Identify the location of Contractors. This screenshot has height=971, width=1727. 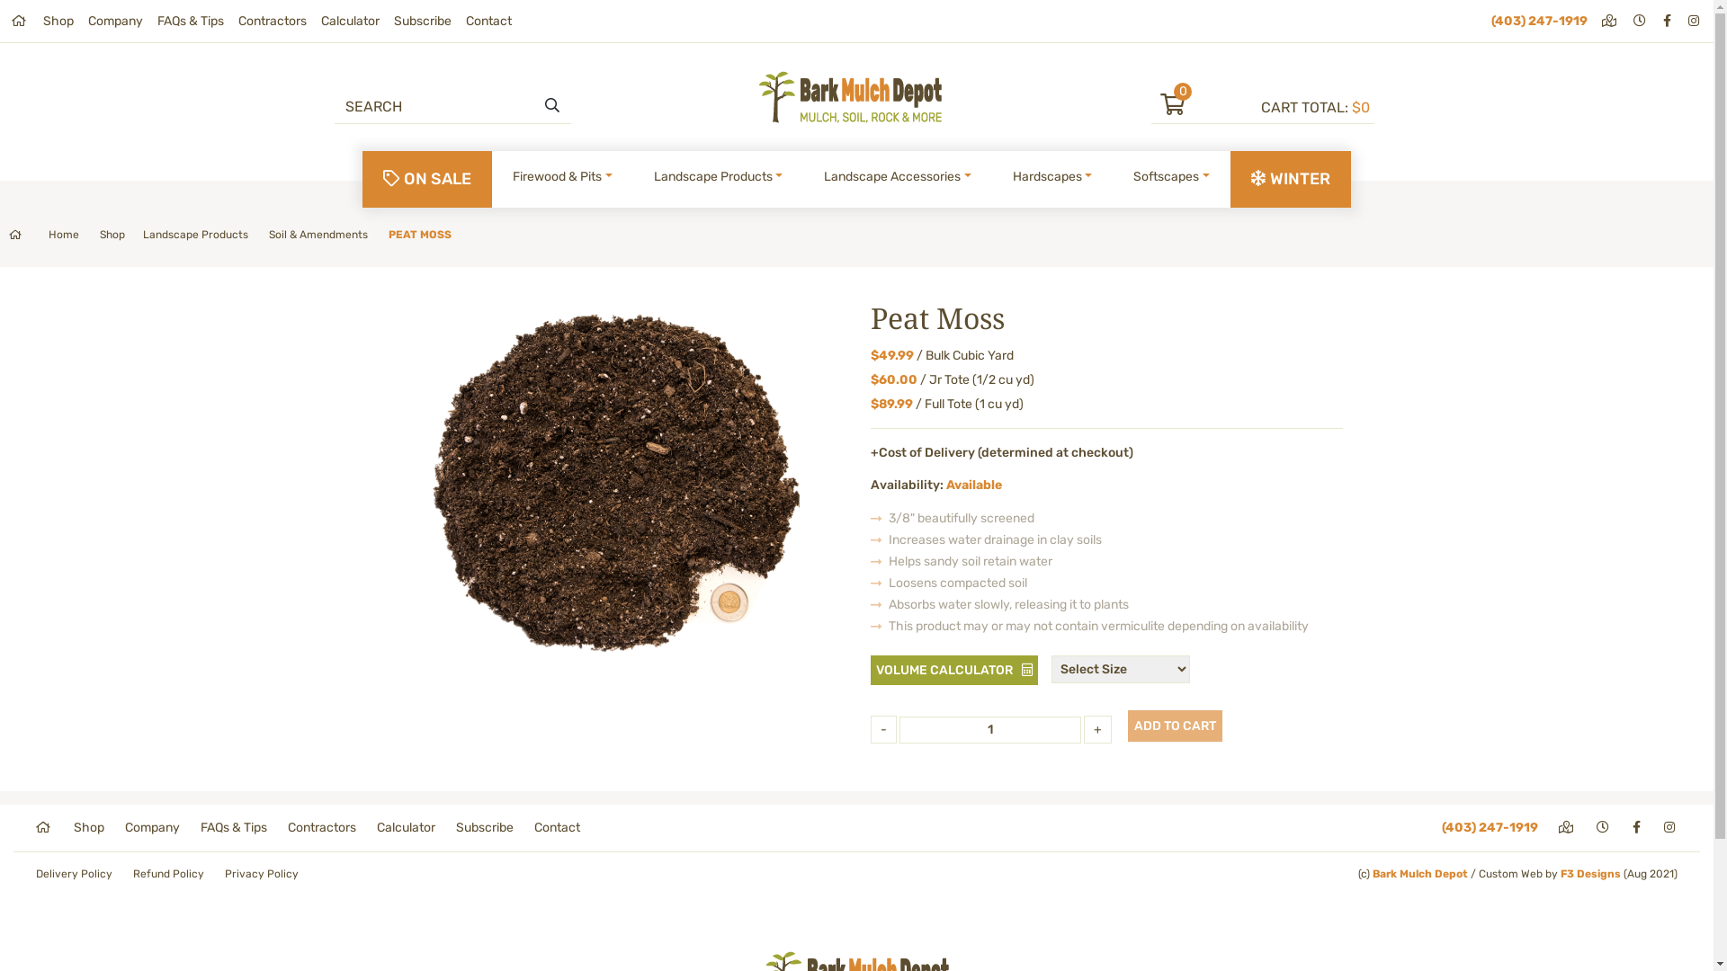
(322, 827).